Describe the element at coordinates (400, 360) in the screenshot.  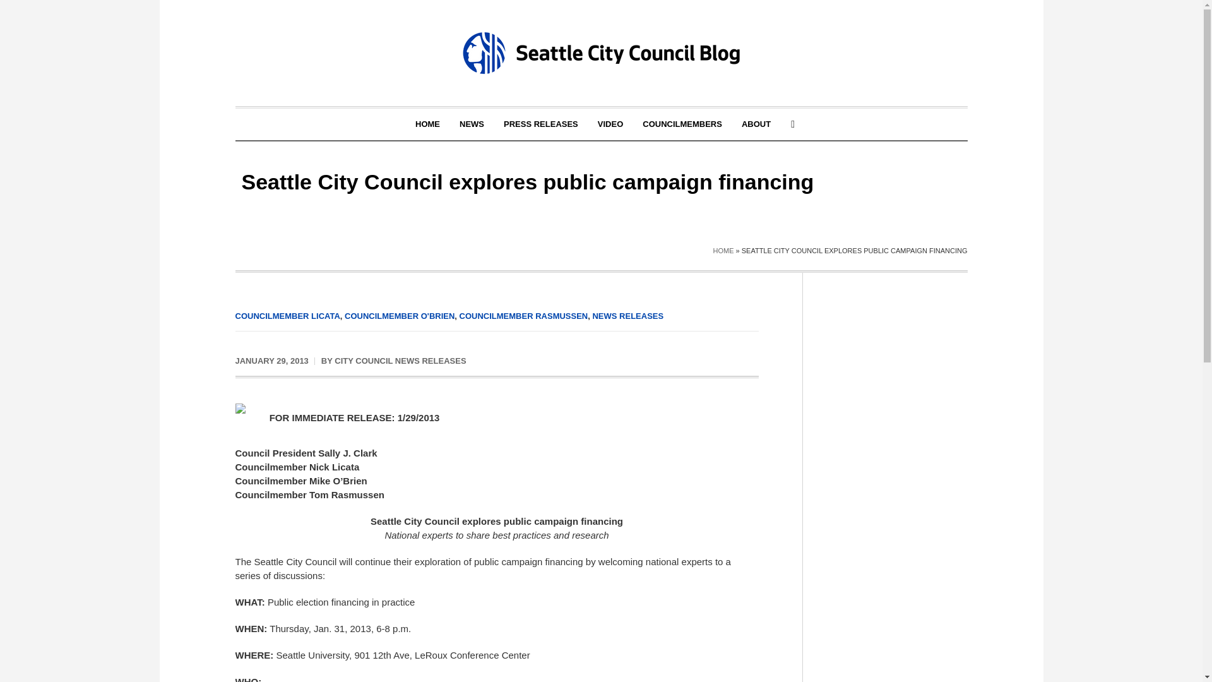
I see `CITY COUNCIL NEWS RELEASES` at that location.